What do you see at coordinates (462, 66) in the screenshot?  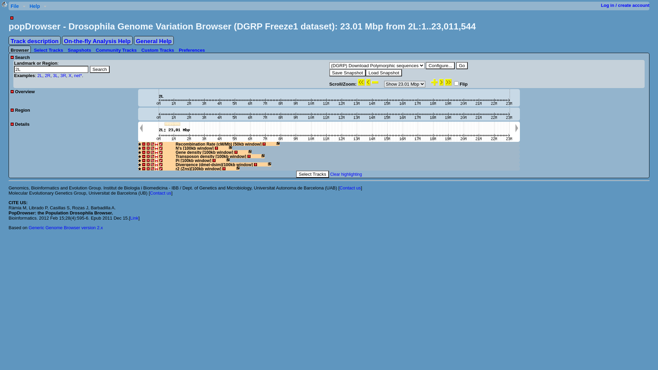 I see `Go` at bounding box center [462, 66].